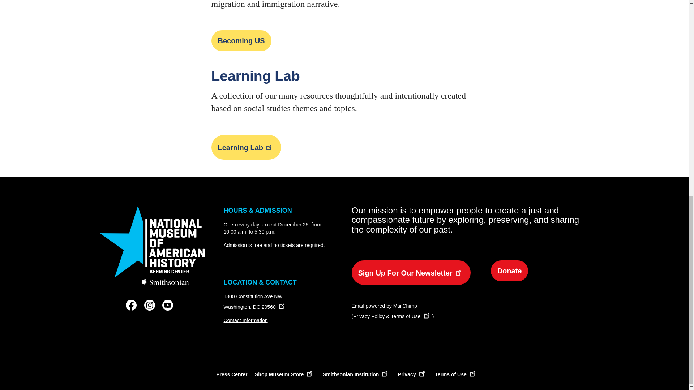 The image size is (694, 390). I want to click on National Museum of American History, so click(152, 246).